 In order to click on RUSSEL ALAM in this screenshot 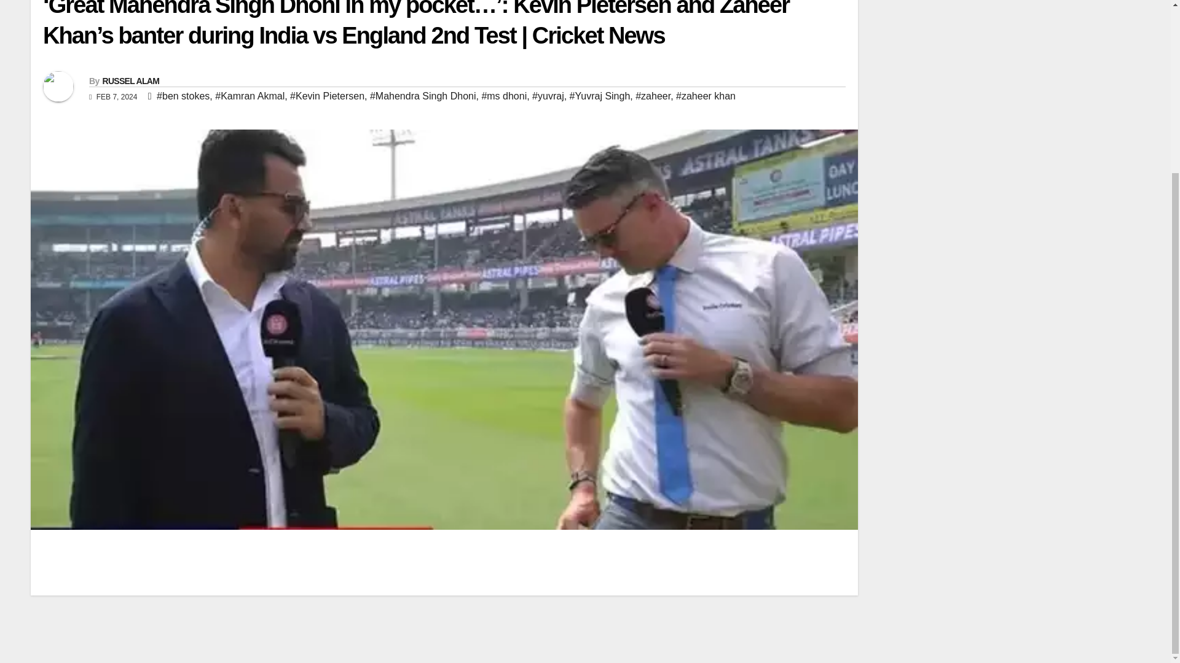, I will do `click(130, 81)`.